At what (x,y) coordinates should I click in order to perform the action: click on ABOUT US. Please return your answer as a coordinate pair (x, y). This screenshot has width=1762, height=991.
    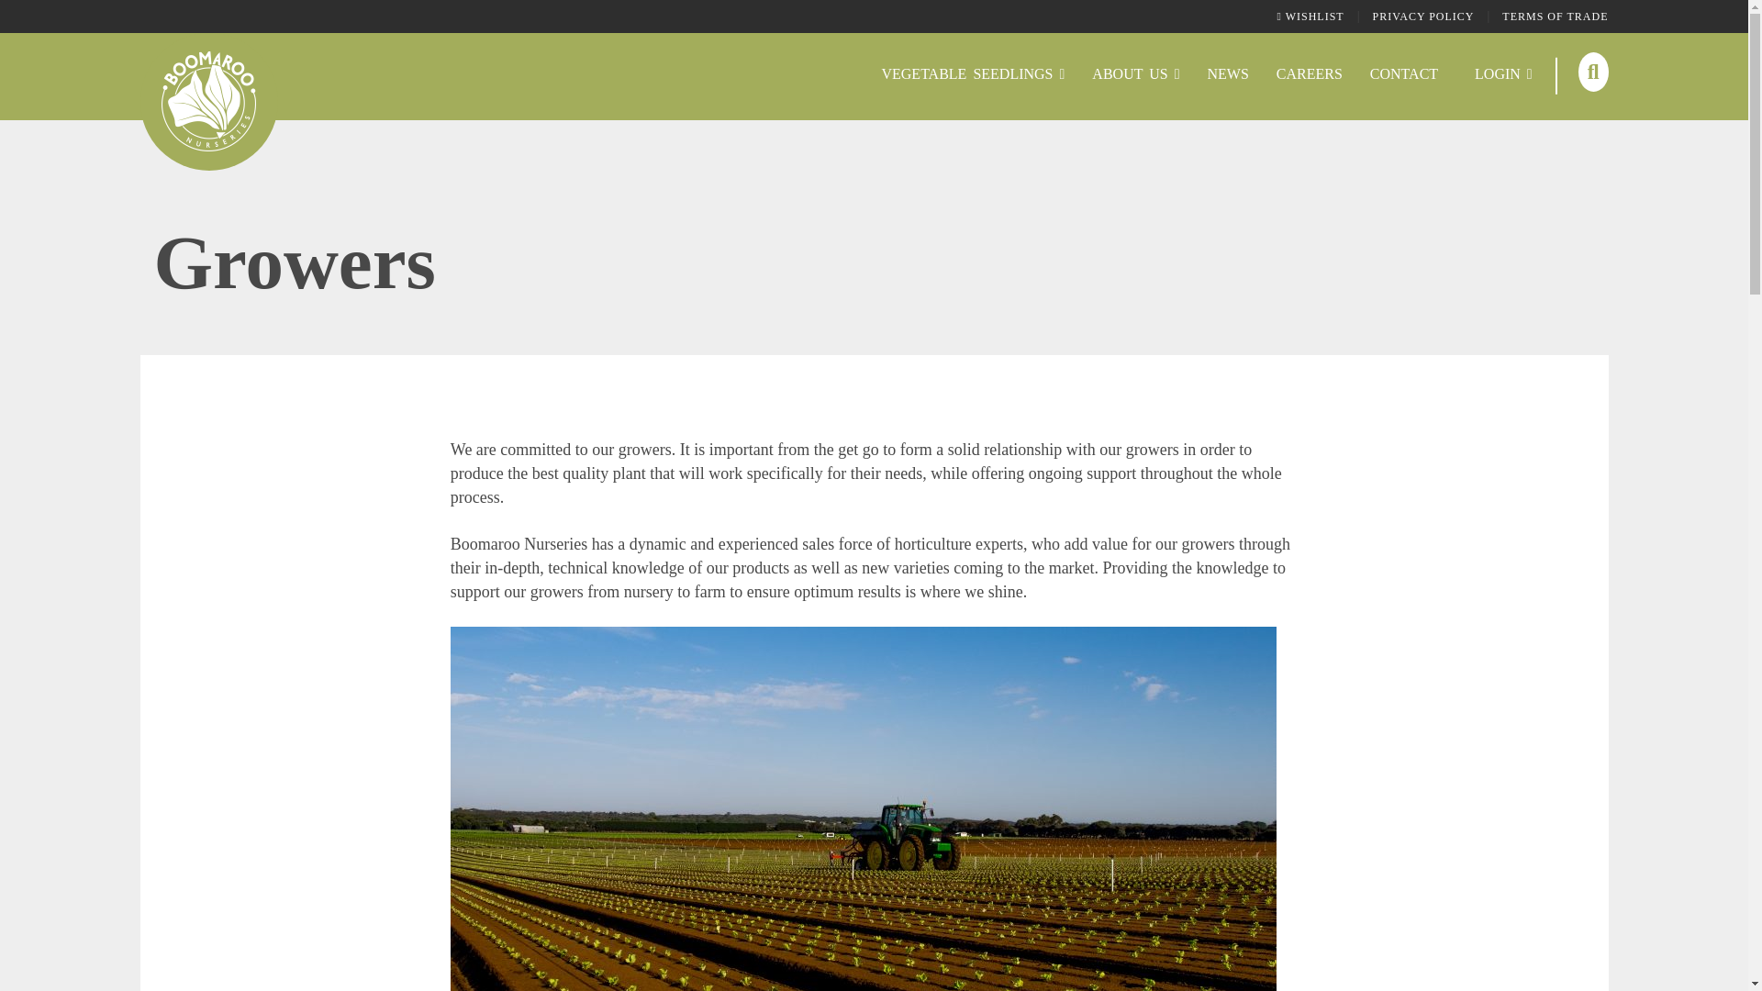
    Looking at the image, I should click on (1135, 75).